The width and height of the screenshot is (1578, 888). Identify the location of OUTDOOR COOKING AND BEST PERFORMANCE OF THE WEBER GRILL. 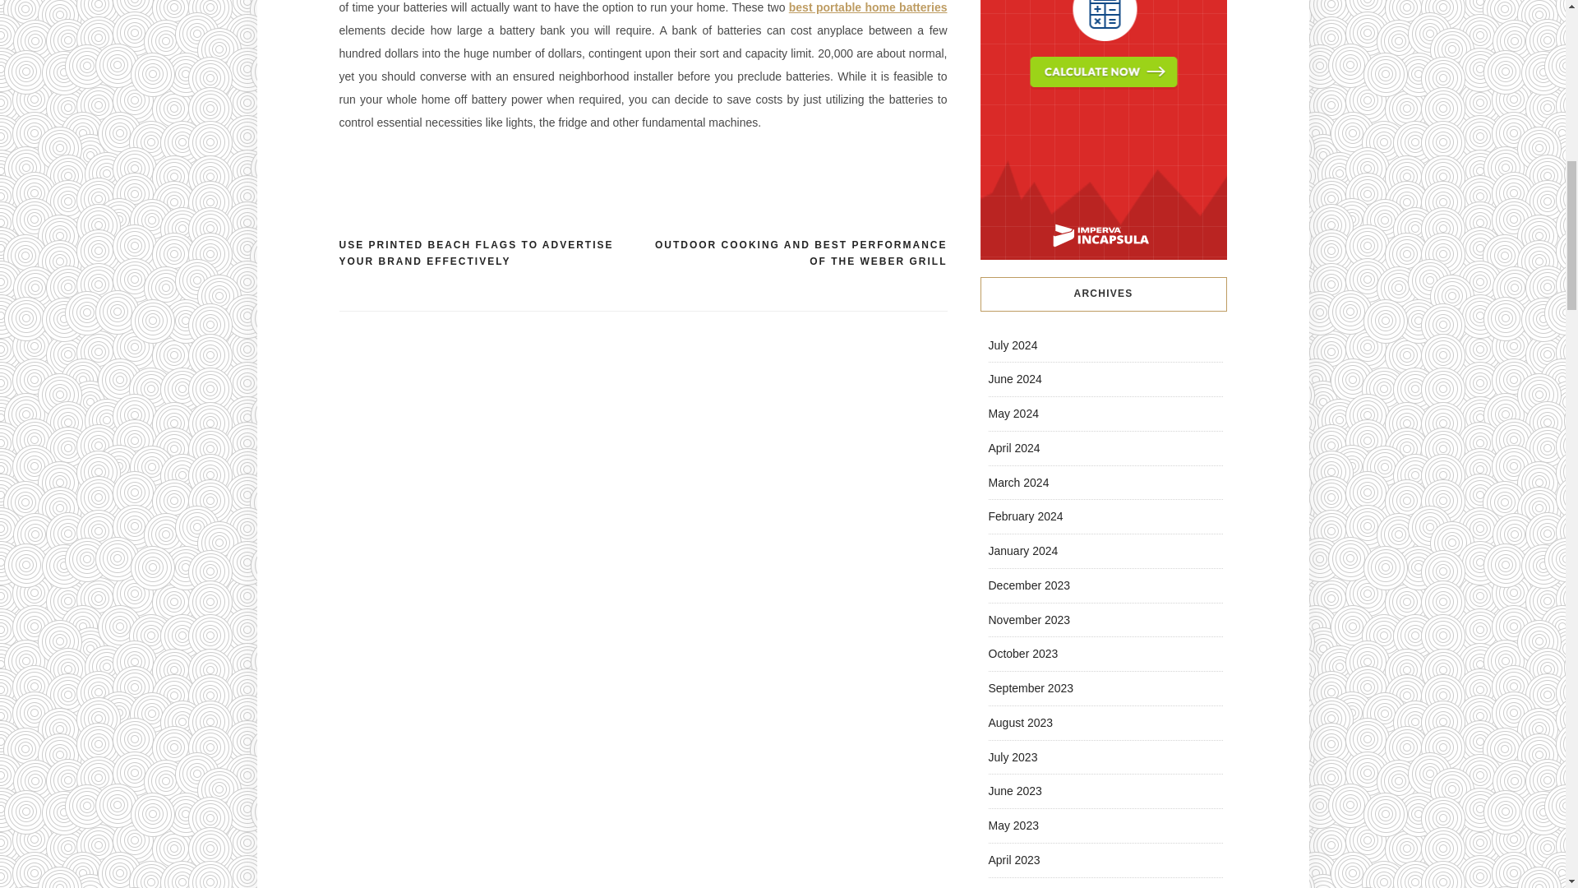
(794, 253).